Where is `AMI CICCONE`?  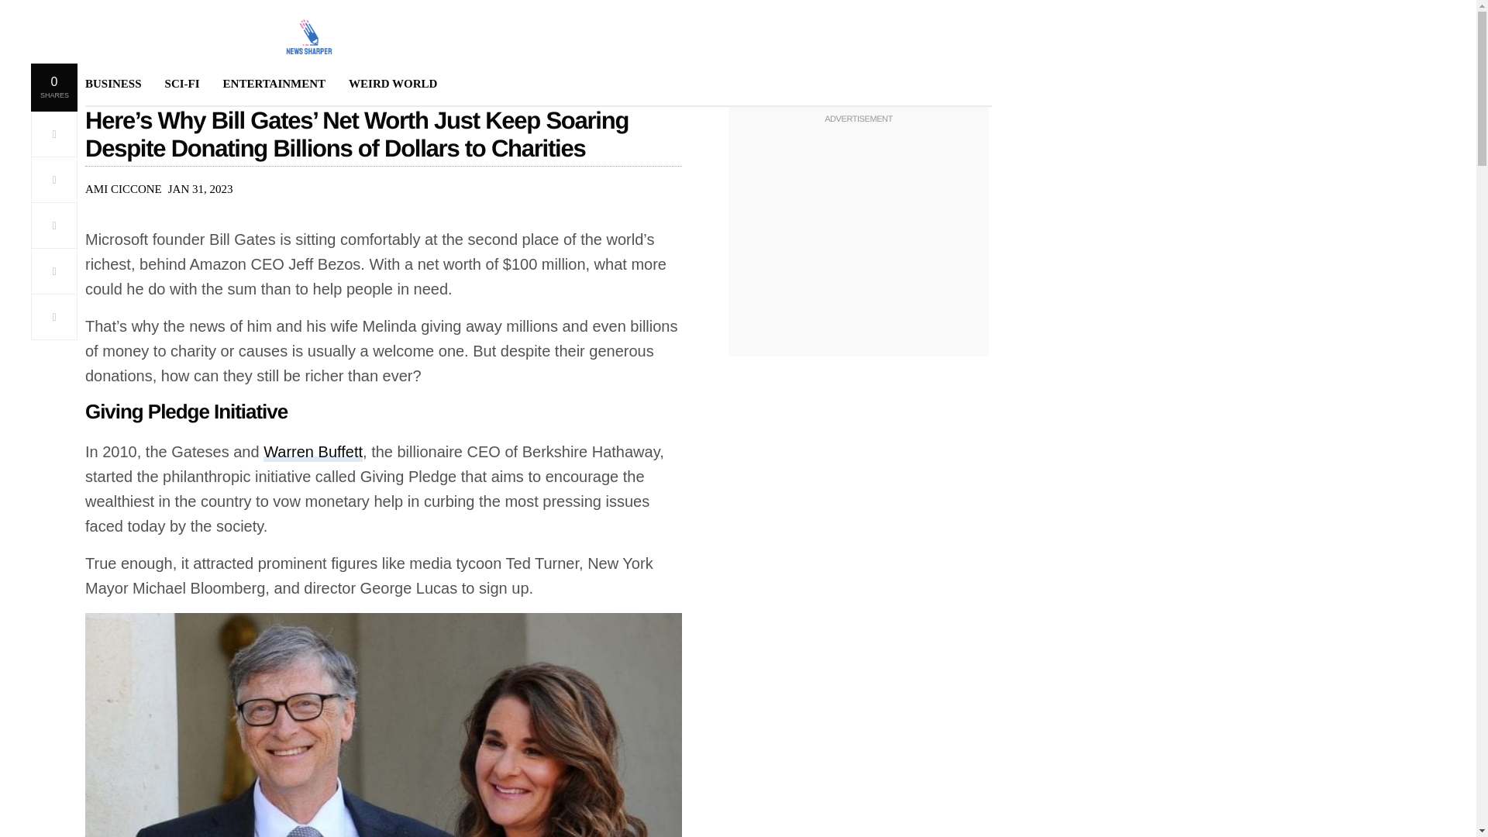
AMI CICCONE is located at coordinates (123, 189).